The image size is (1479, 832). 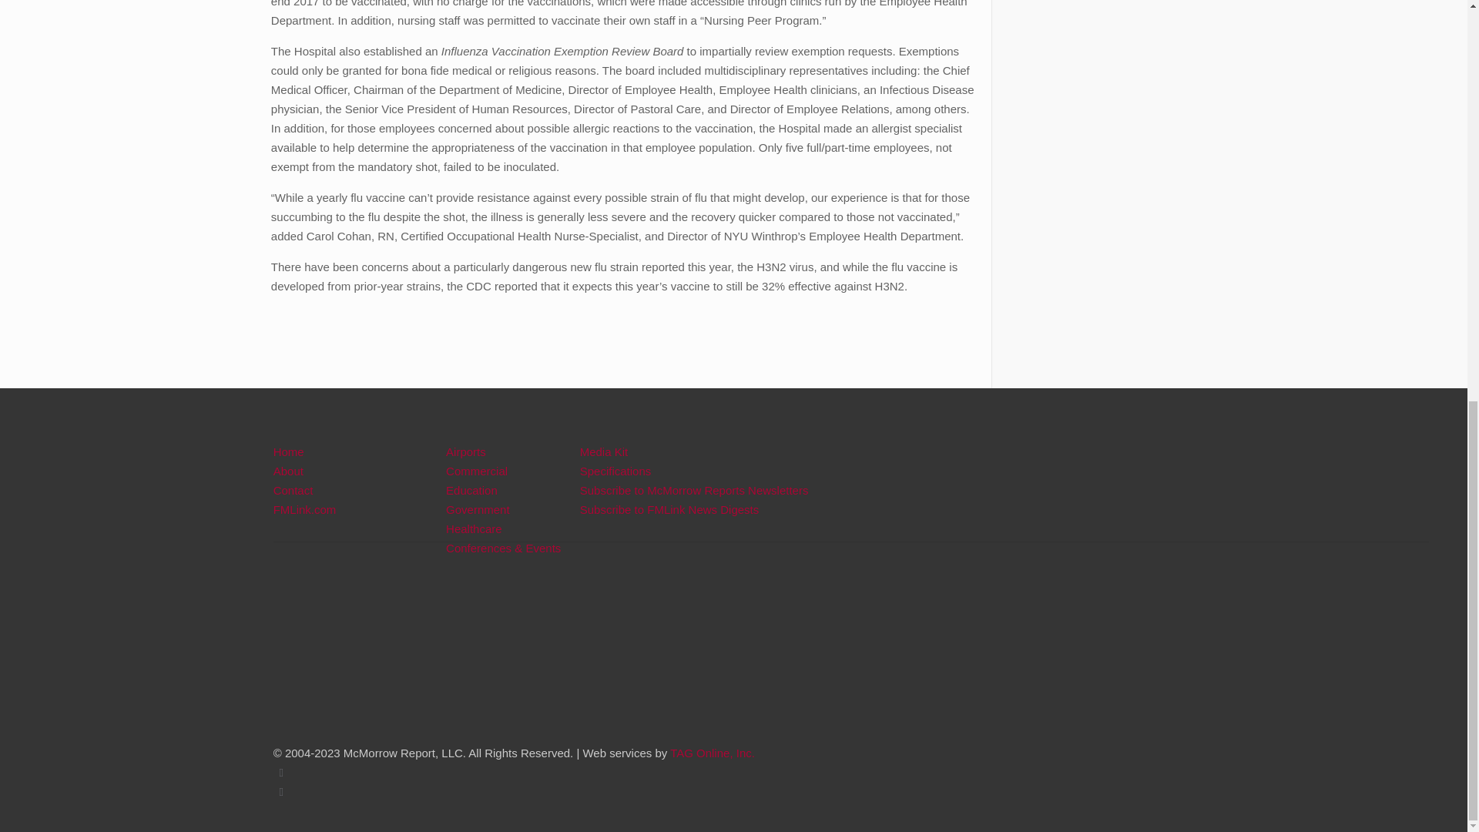 What do you see at coordinates (282, 772) in the screenshot?
I see `Twitter` at bounding box center [282, 772].